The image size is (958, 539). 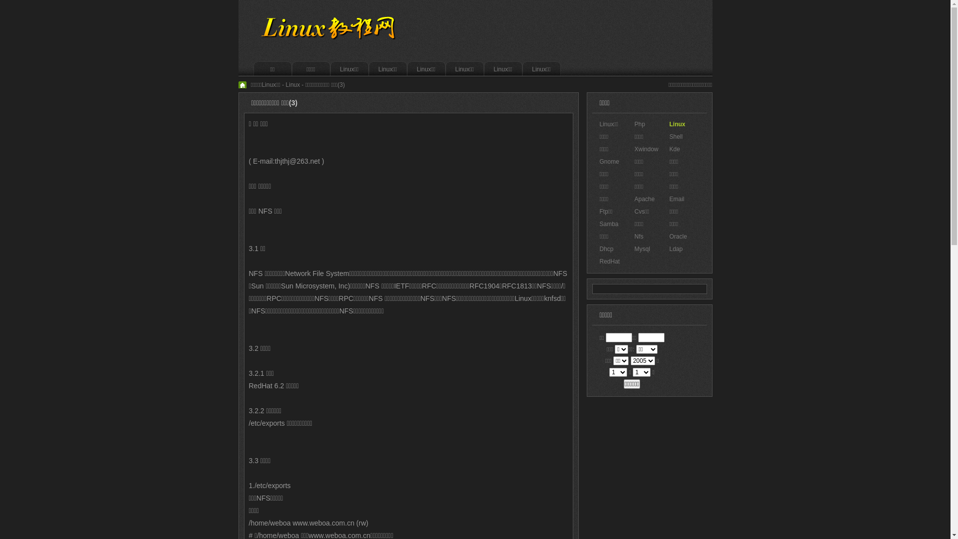 What do you see at coordinates (647, 149) in the screenshot?
I see `Xwindow` at bounding box center [647, 149].